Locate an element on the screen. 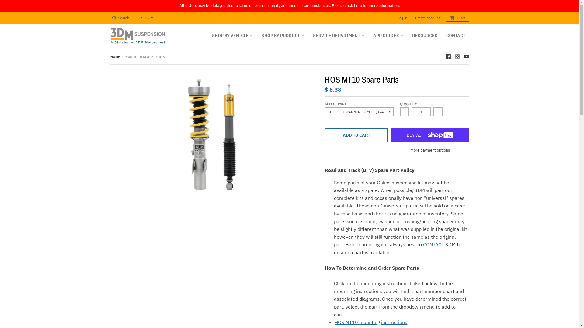 This screenshot has width=584, height=328. Log in is located at coordinates (402, 18).